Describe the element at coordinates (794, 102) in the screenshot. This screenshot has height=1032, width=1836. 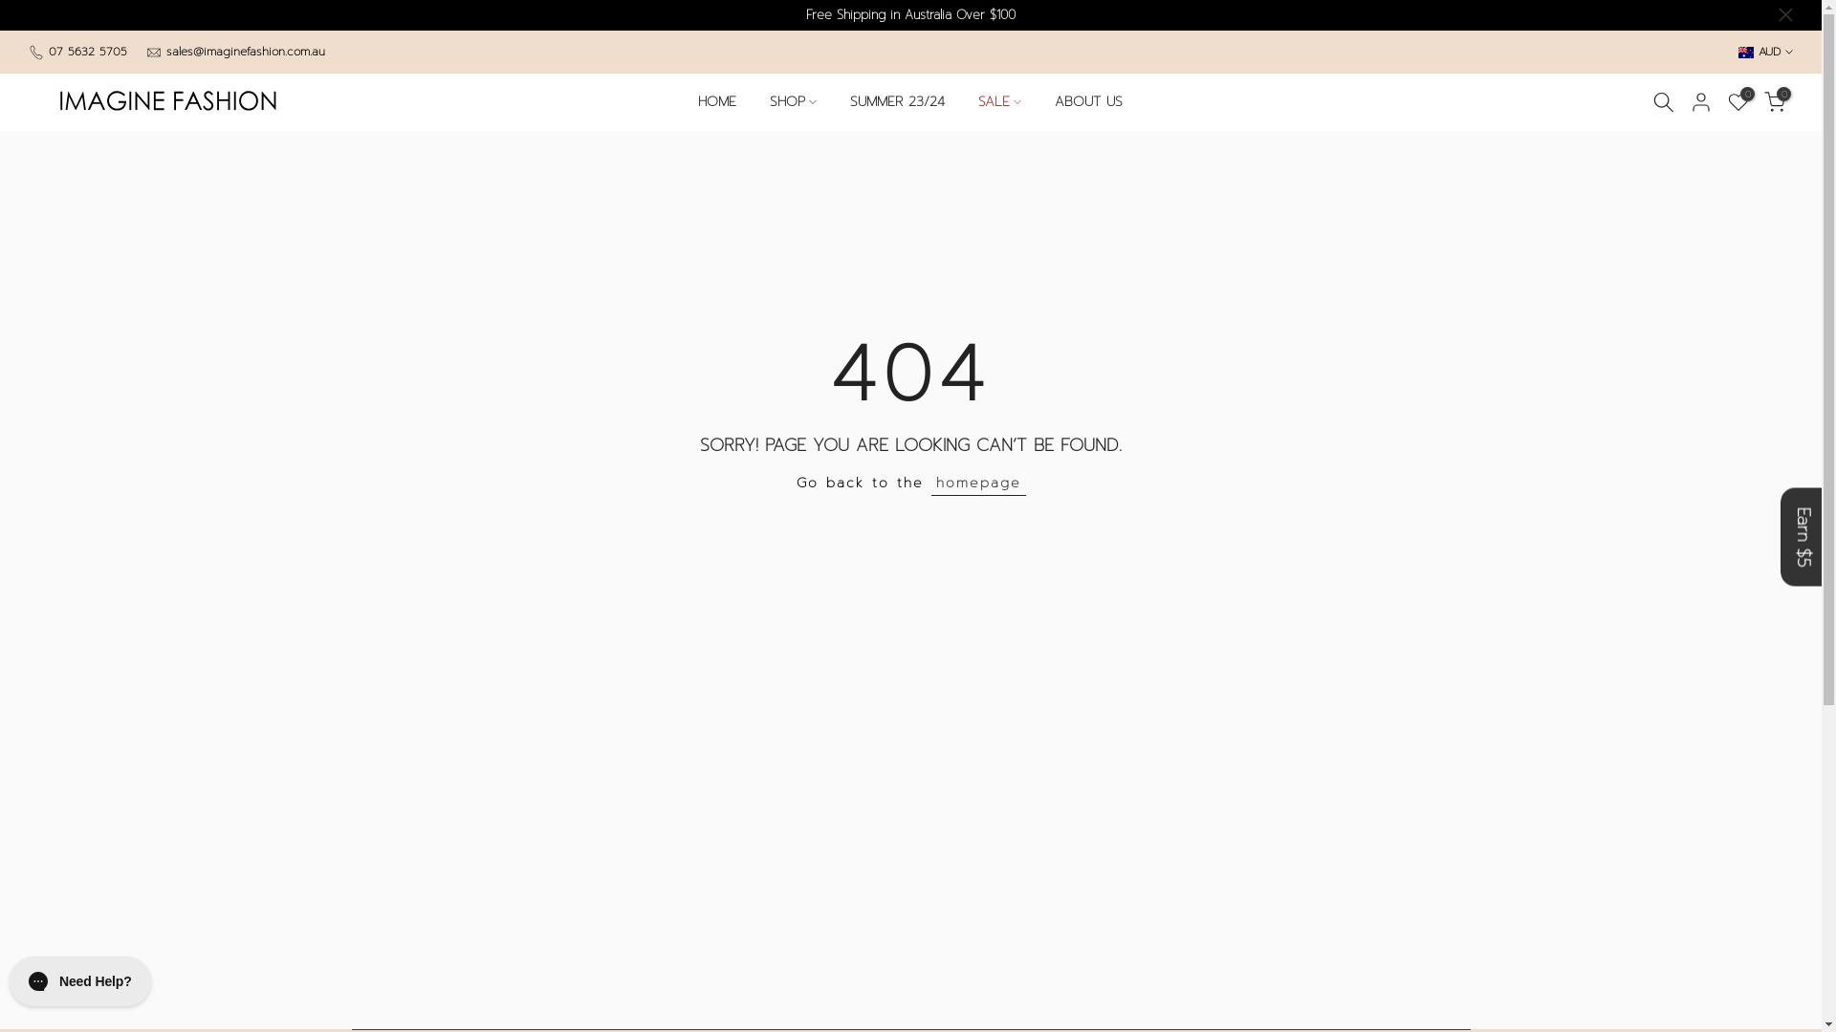
I see `SHOP` at that location.